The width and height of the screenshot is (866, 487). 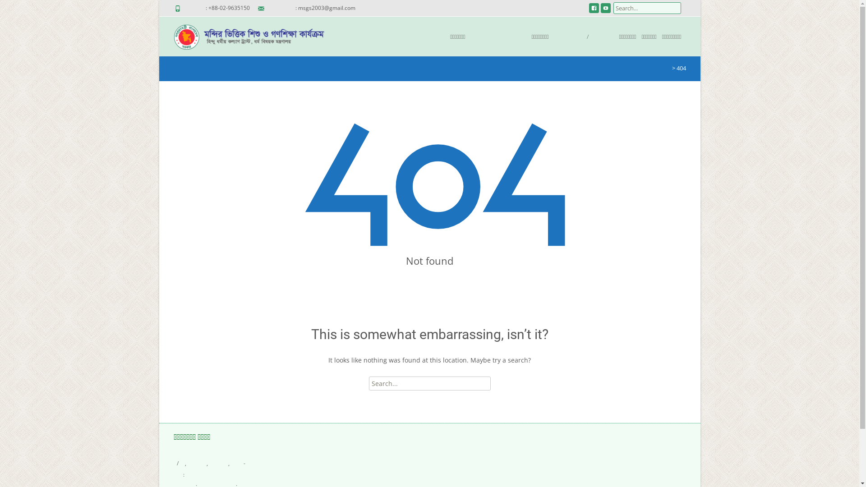 What do you see at coordinates (430, 383) in the screenshot?
I see `Search for:` at bounding box center [430, 383].